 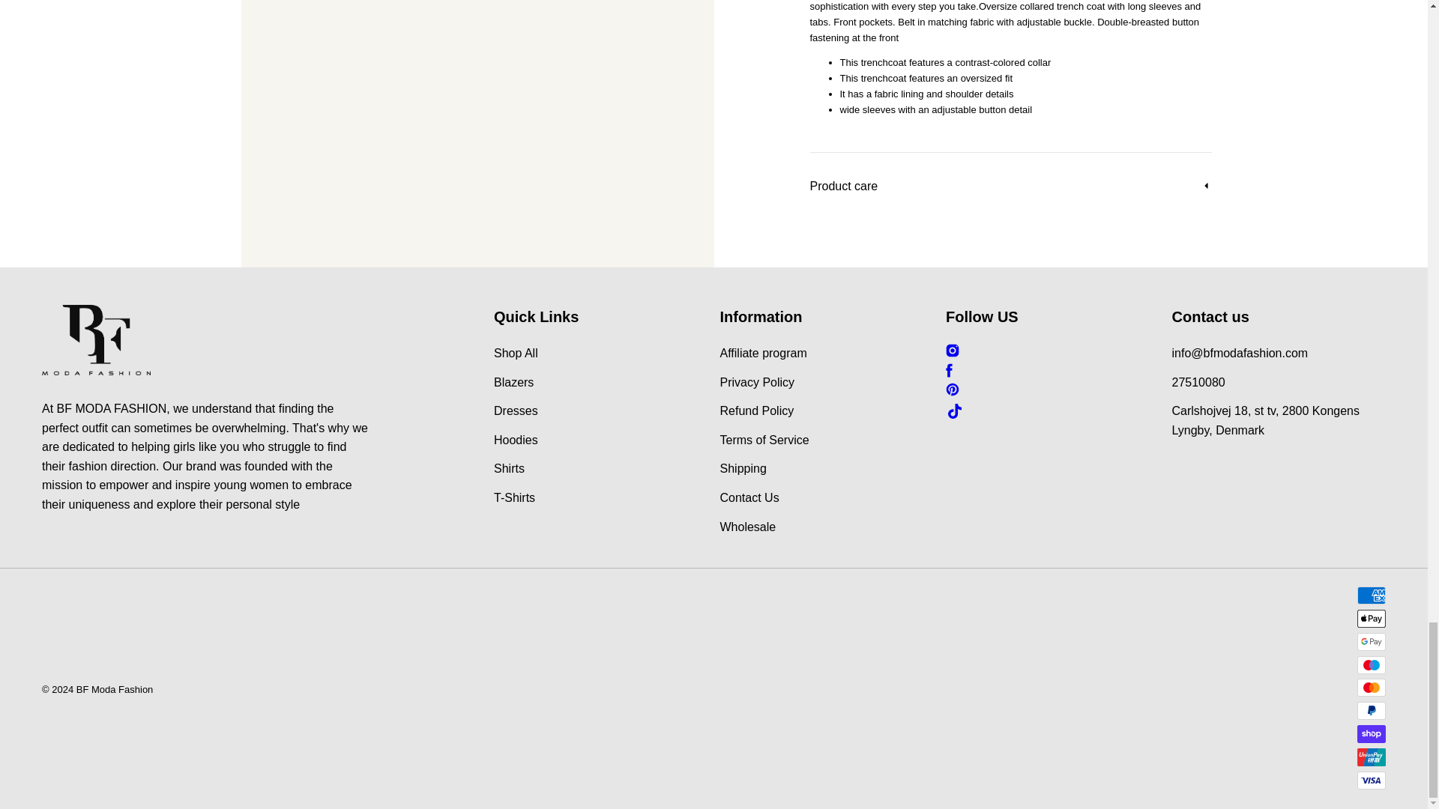 I want to click on American Express, so click(x=1371, y=595).